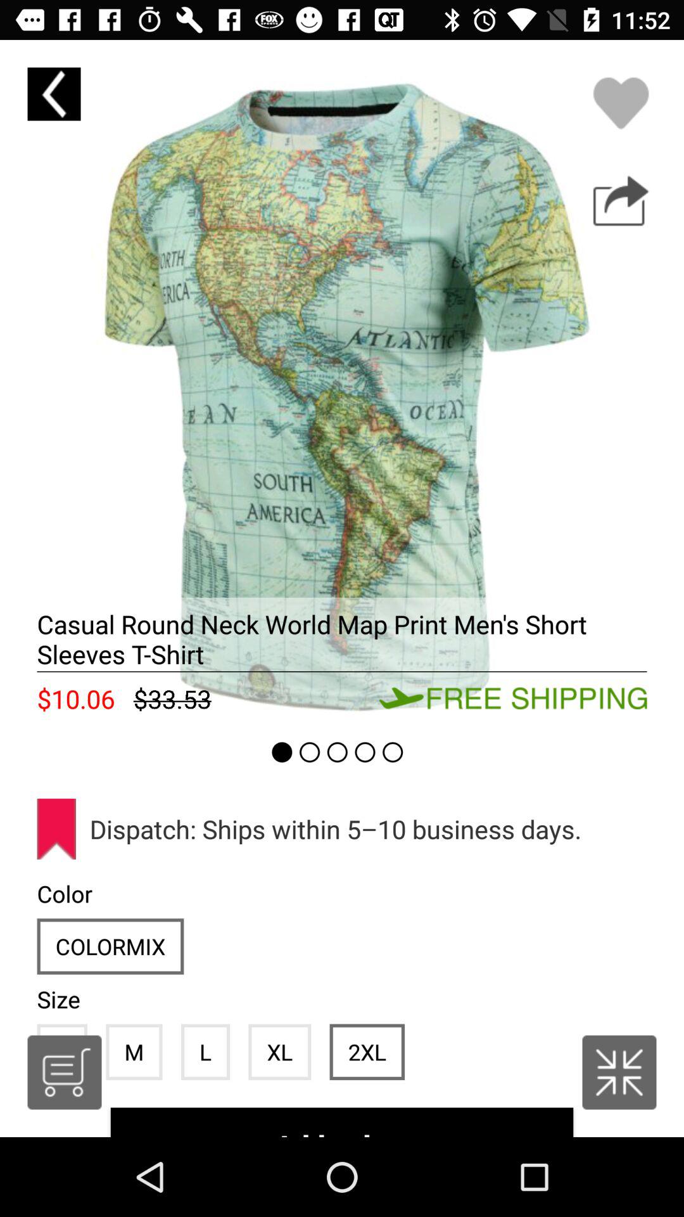  I want to click on turn on icon to the right of l item, so click(280, 1052).